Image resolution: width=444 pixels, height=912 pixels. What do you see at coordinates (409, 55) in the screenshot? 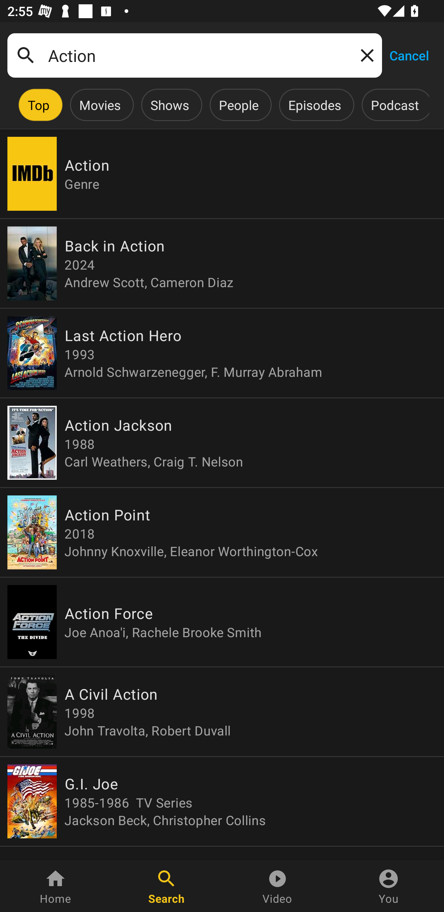
I see `Cancel` at bounding box center [409, 55].